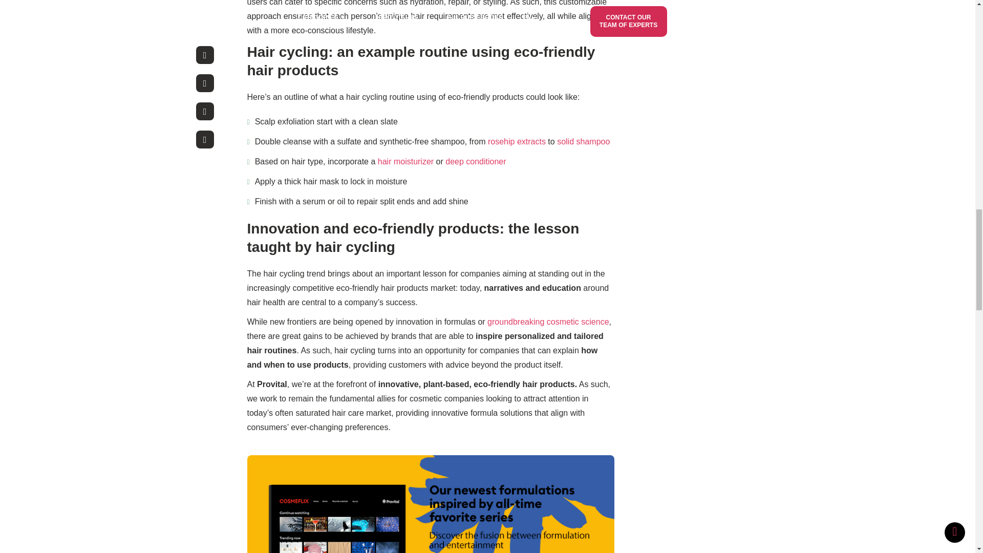 The image size is (983, 553). Describe the element at coordinates (547, 322) in the screenshot. I see `groundbreaking cosmetic science` at that location.